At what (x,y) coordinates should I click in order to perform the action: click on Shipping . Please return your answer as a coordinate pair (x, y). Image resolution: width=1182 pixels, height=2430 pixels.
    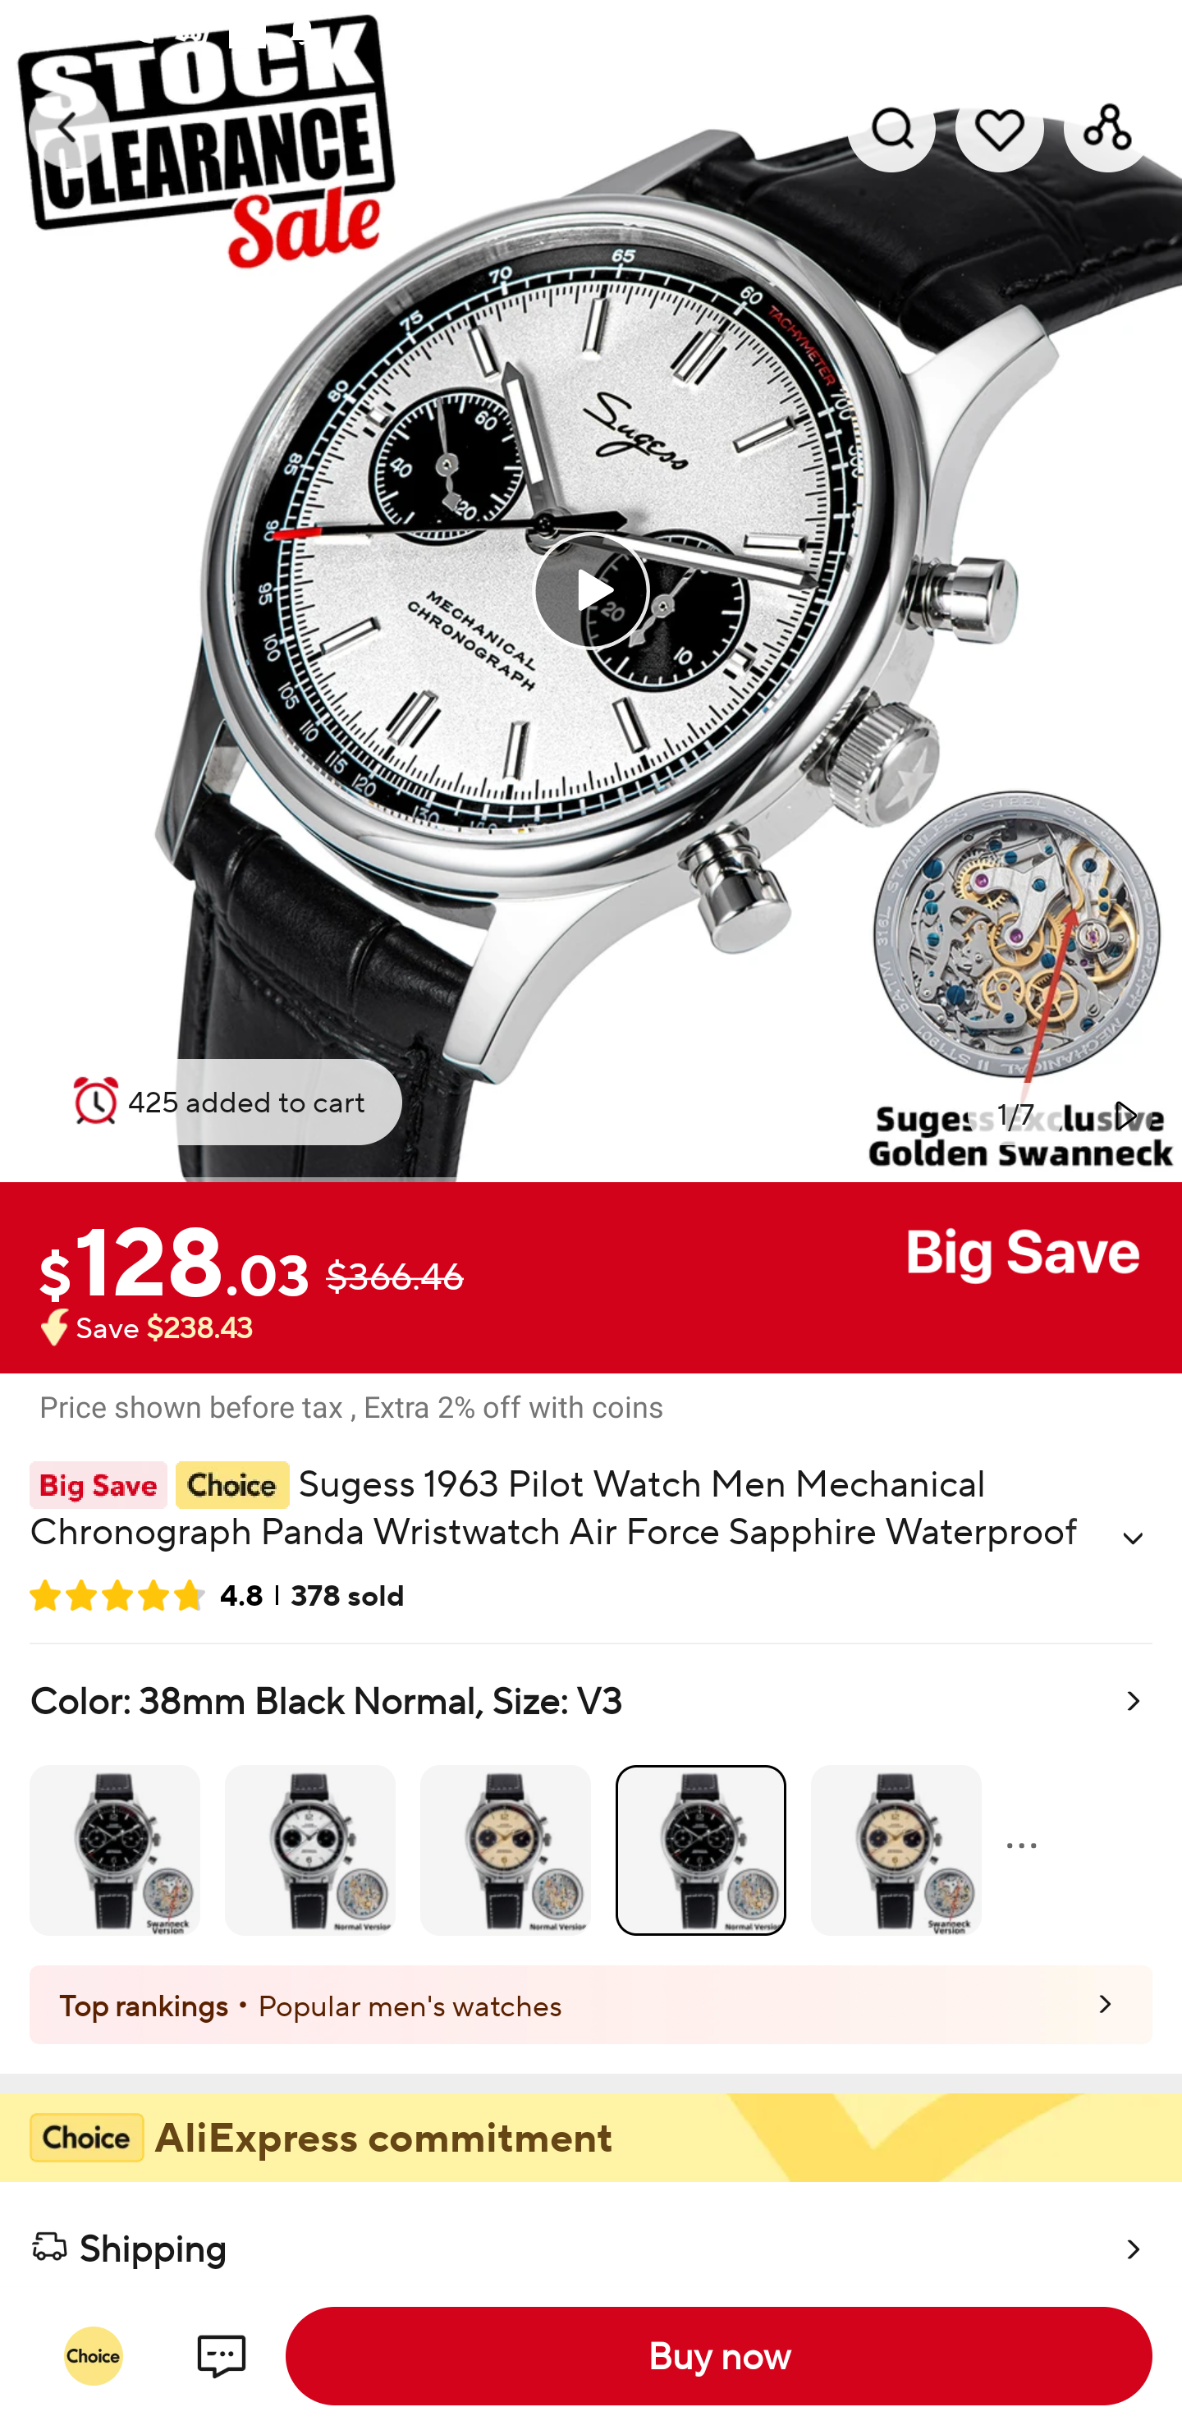
    Looking at the image, I should click on (591, 2235).